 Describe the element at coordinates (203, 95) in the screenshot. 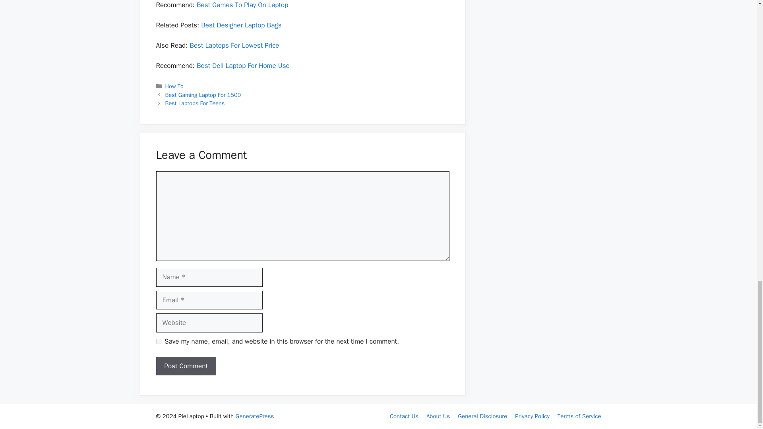

I see `Best Gaming Laptop For 1500` at that location.